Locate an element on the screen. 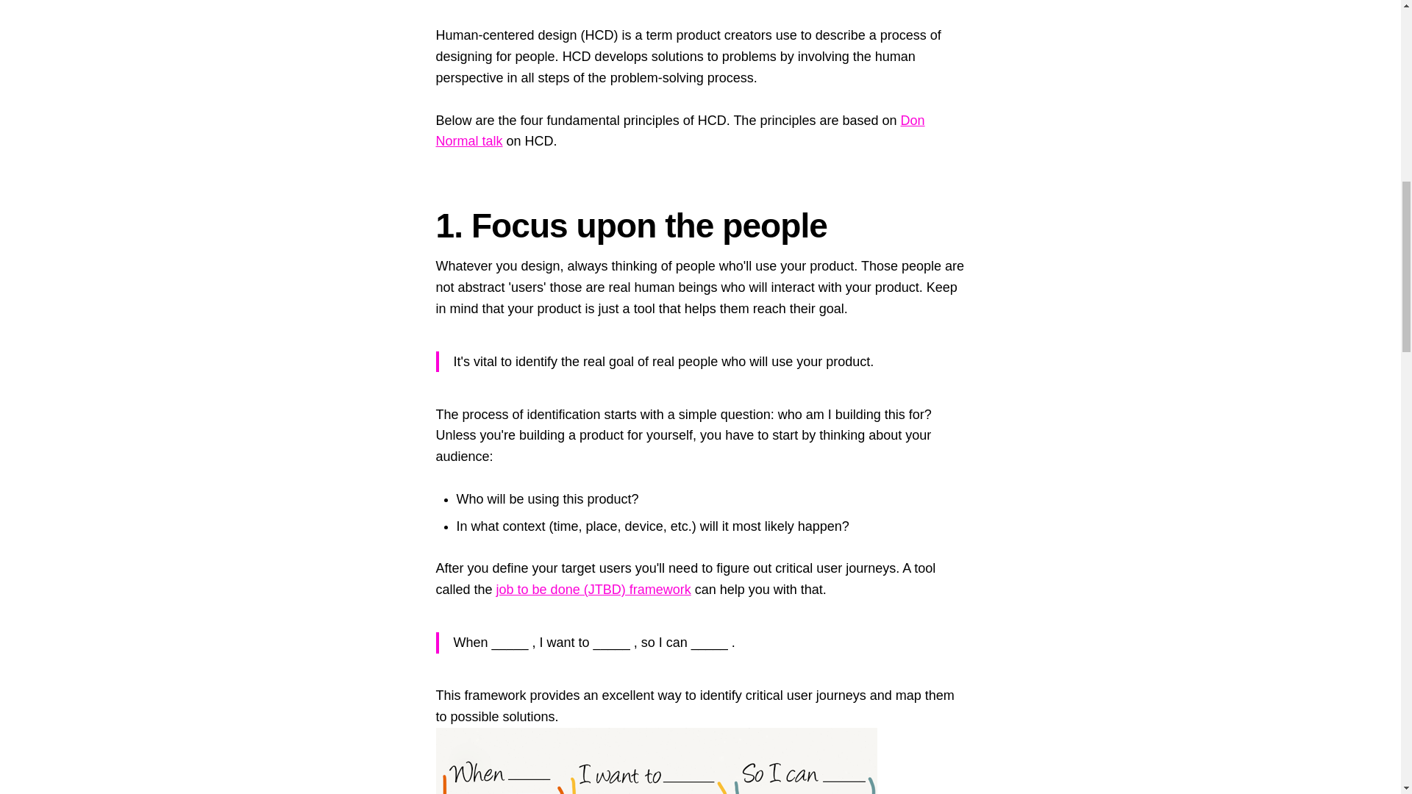 The height and width of the screenshot is (794, 1412). Don Normal talk is located at coordinates (680, 131).